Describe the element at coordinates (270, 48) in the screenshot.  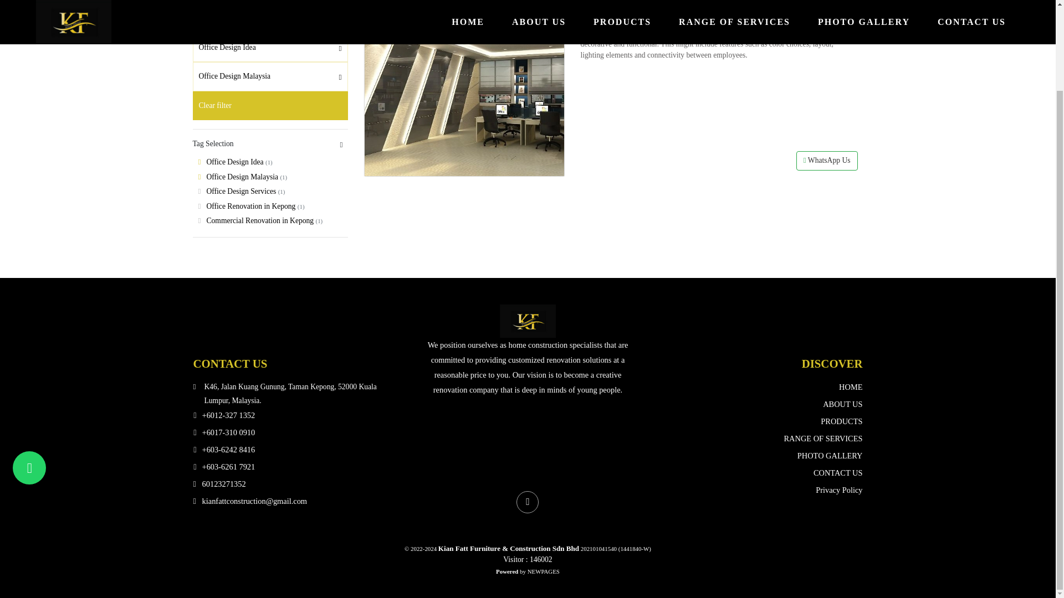
I see `Office Design Idea` at that location.